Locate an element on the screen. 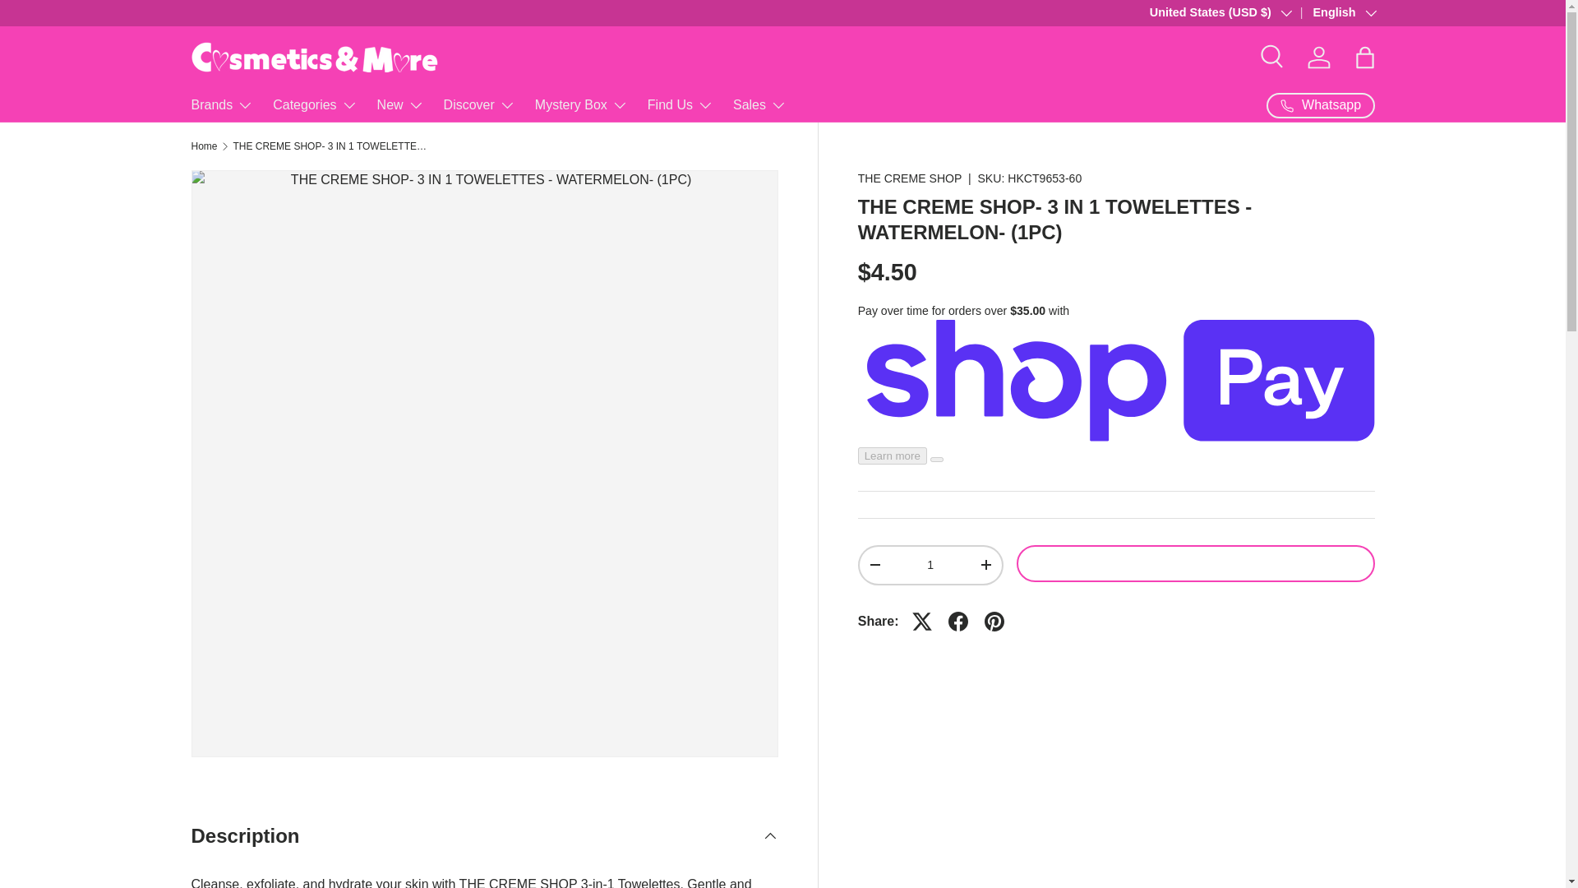  Bag is located at coordinates (1363, 57).